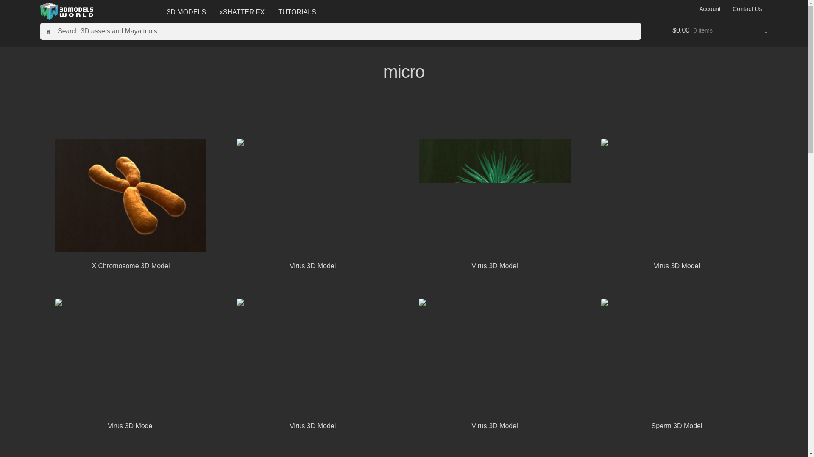 This screenshot has height=457, width=814. Describe the element at coordinates (677, 364) in the screenshot. I see `Sperm 3D Model` at that location.